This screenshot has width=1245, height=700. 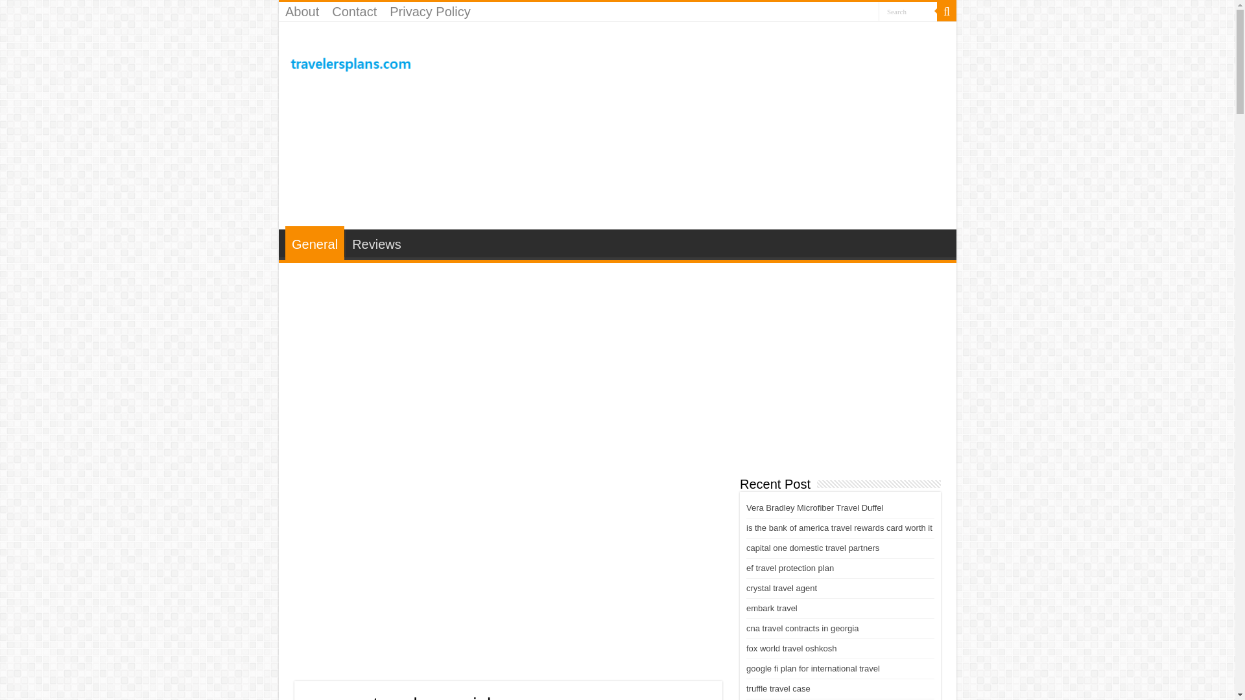 What do you see at coordinates (790, 568) in the screenshot?
I see `ef travel protection plan` at bounding box center [790, 568].